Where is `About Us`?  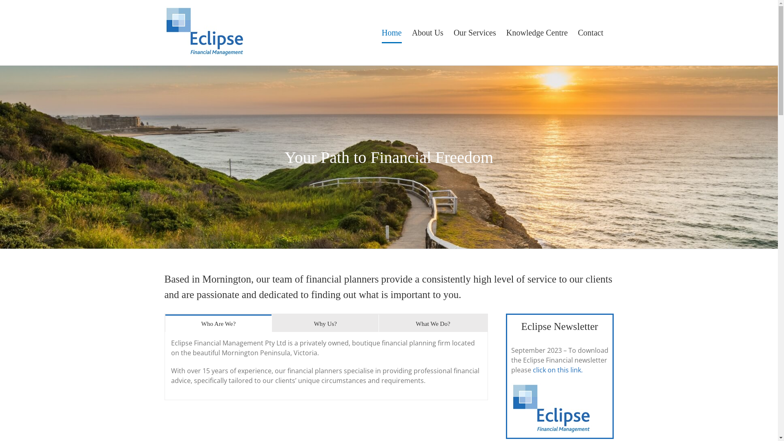
About Us is located at coordinates (428, 33).